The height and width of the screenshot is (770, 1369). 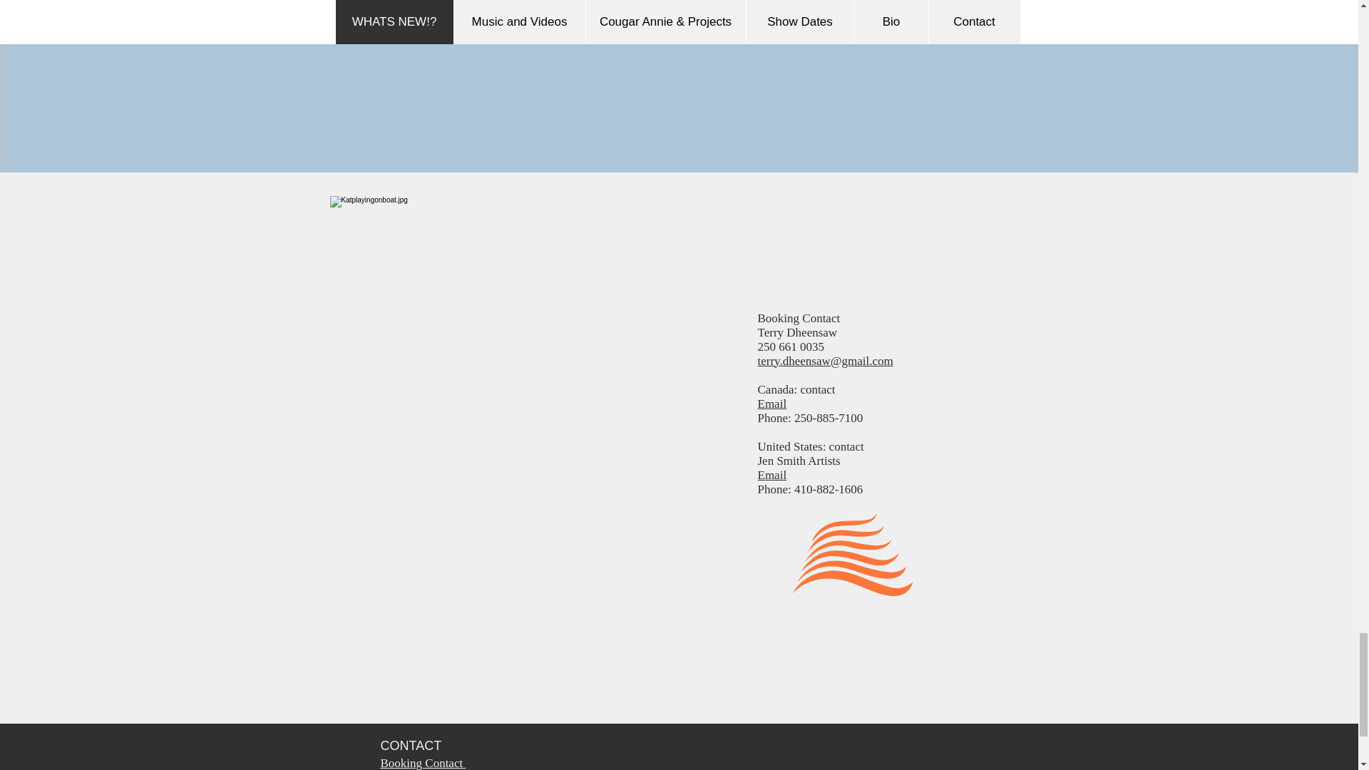 What do you see at coordinates (799, 318) in the screenshot?
I see `Booking Contact` at bounding box center [799, 318].